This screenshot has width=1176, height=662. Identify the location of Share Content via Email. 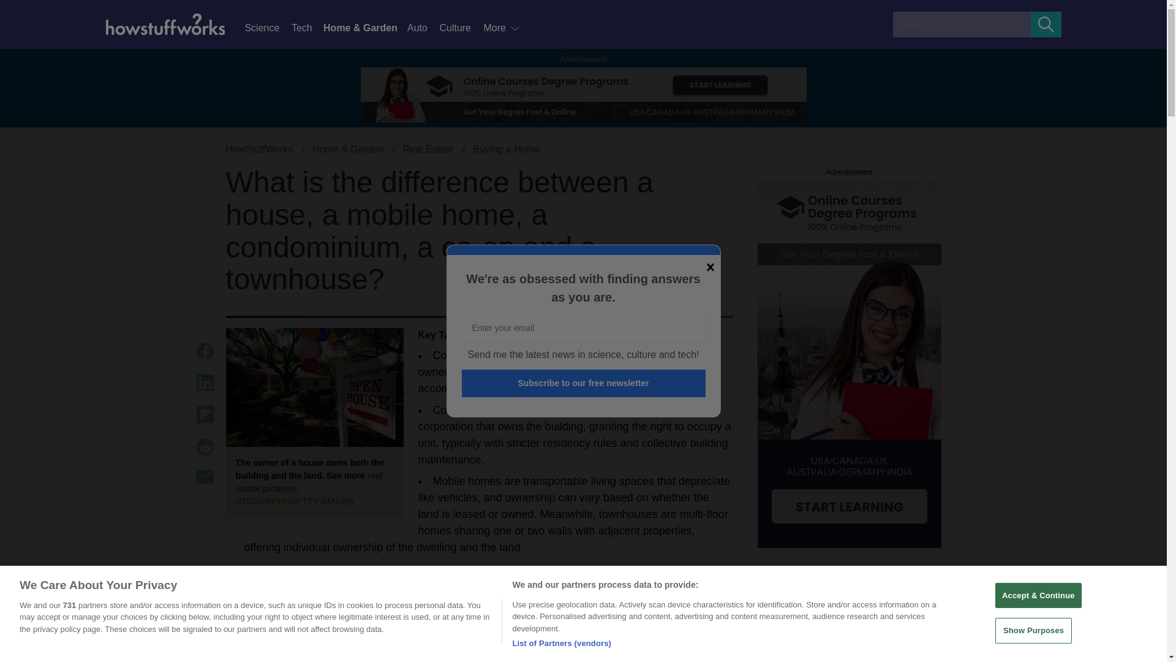
(205, 477).